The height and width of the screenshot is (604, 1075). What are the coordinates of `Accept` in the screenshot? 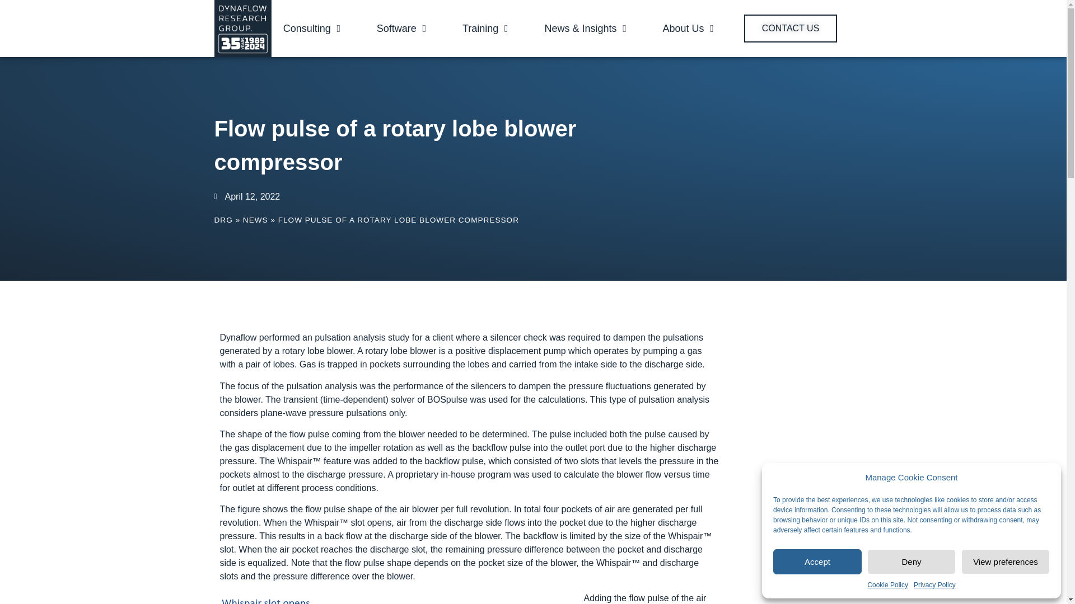 It's located at (817, 561).